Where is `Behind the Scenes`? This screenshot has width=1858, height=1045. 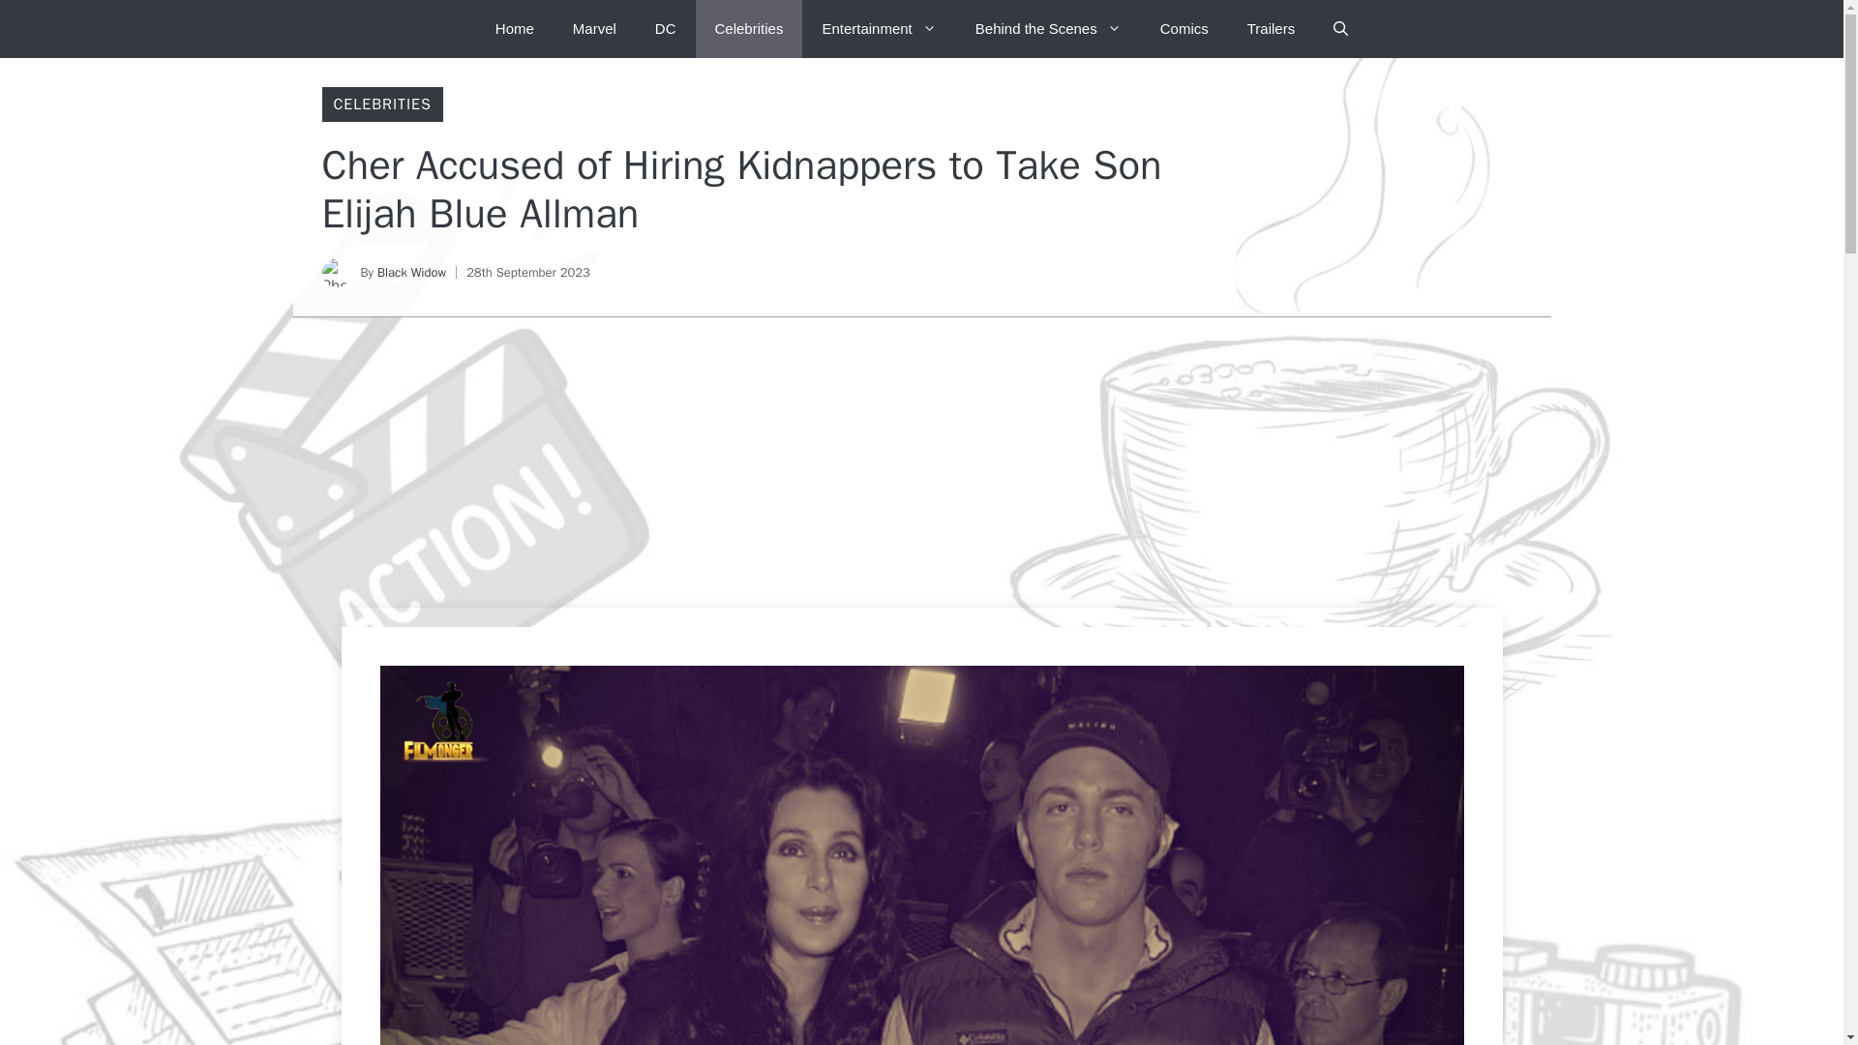
Behind the Scenes is located at coordinates (1048, 29).